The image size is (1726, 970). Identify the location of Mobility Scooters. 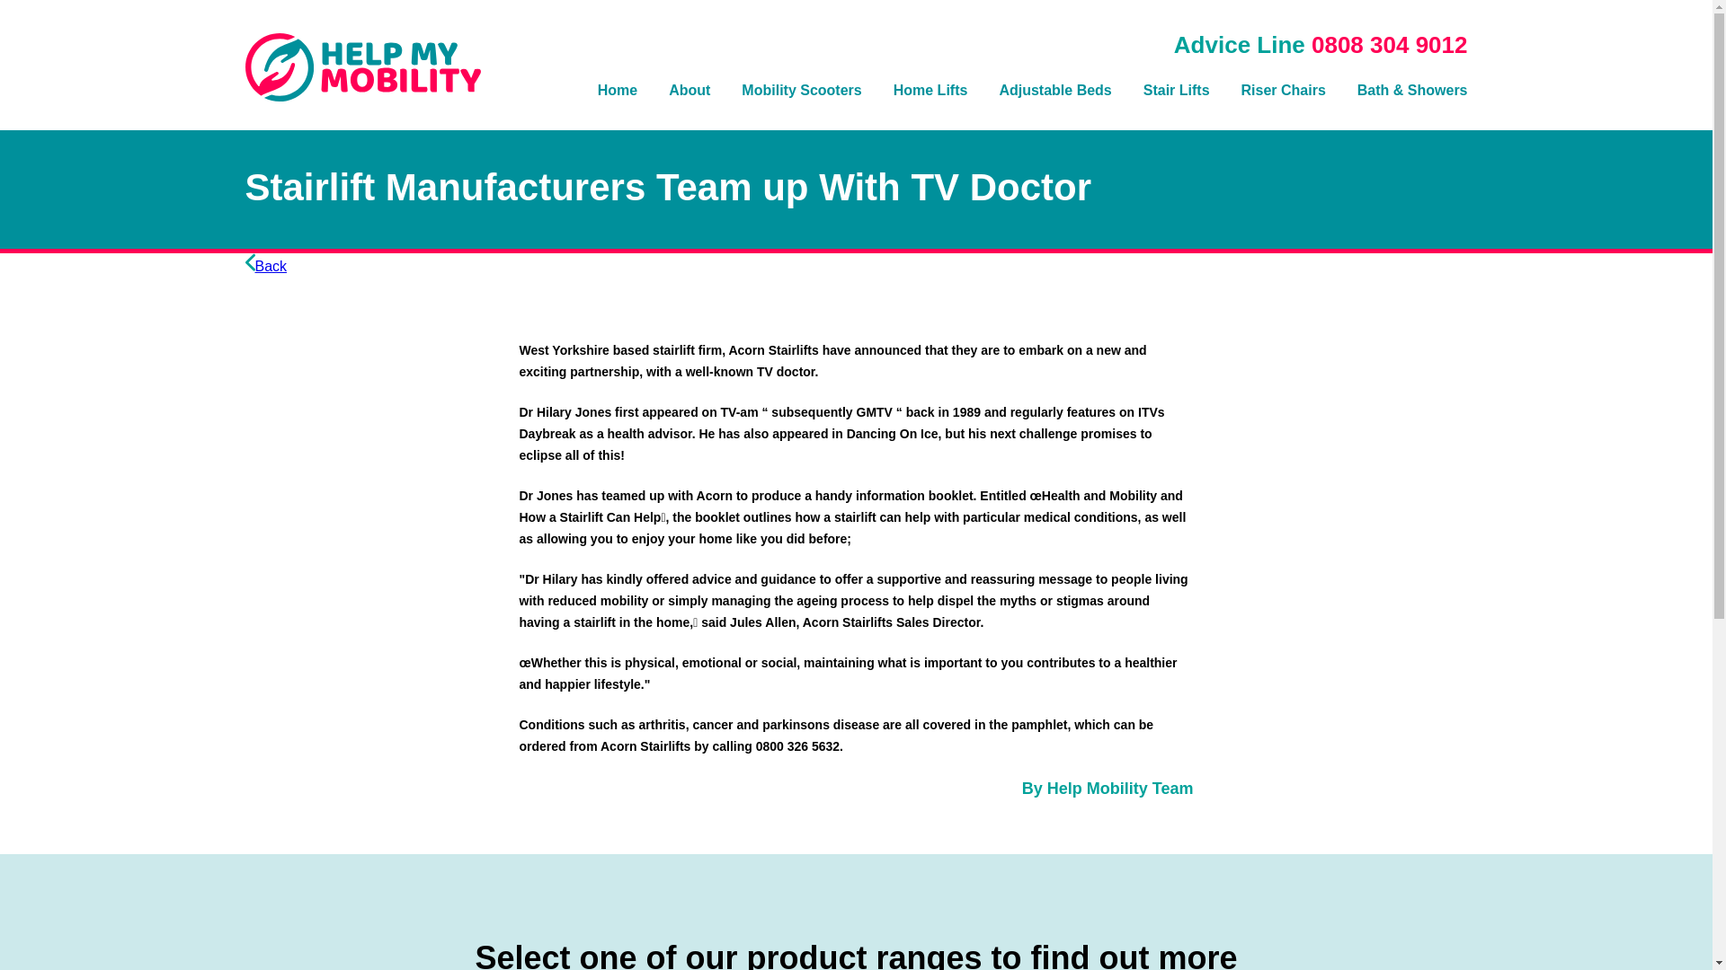
(802, 93).